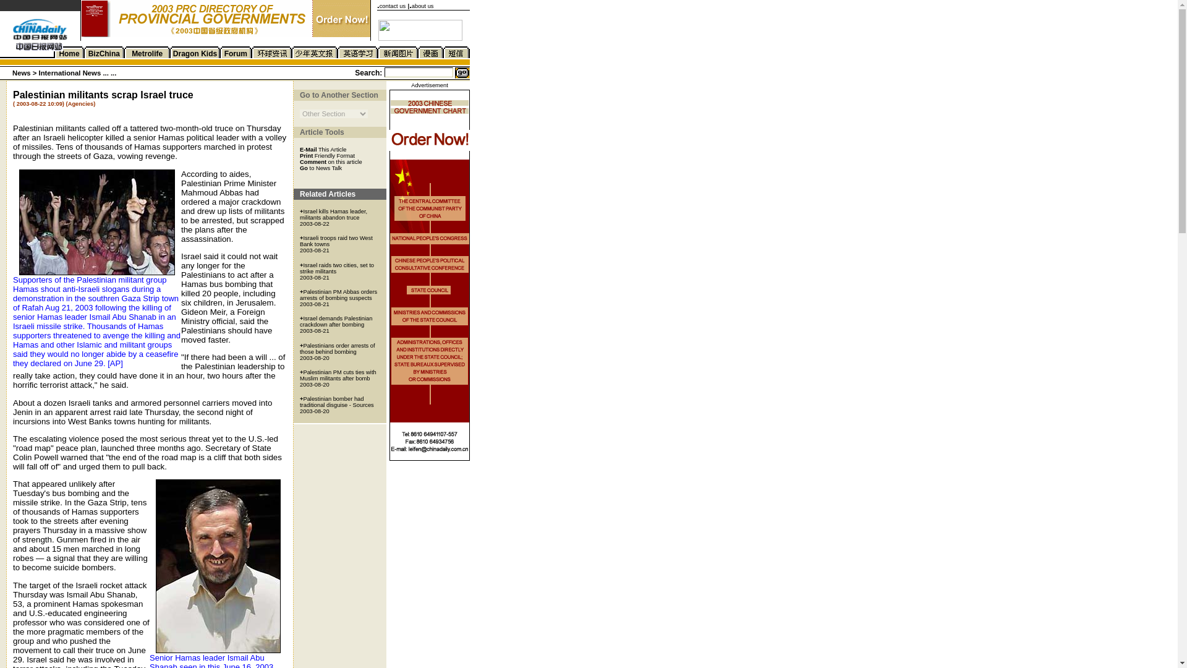 This screenshot has width=1187, height=668. Describe the element at coordinates (338, 349) in the screenshot. I see `Palestinians order arrests of those behind bombing` at that location.